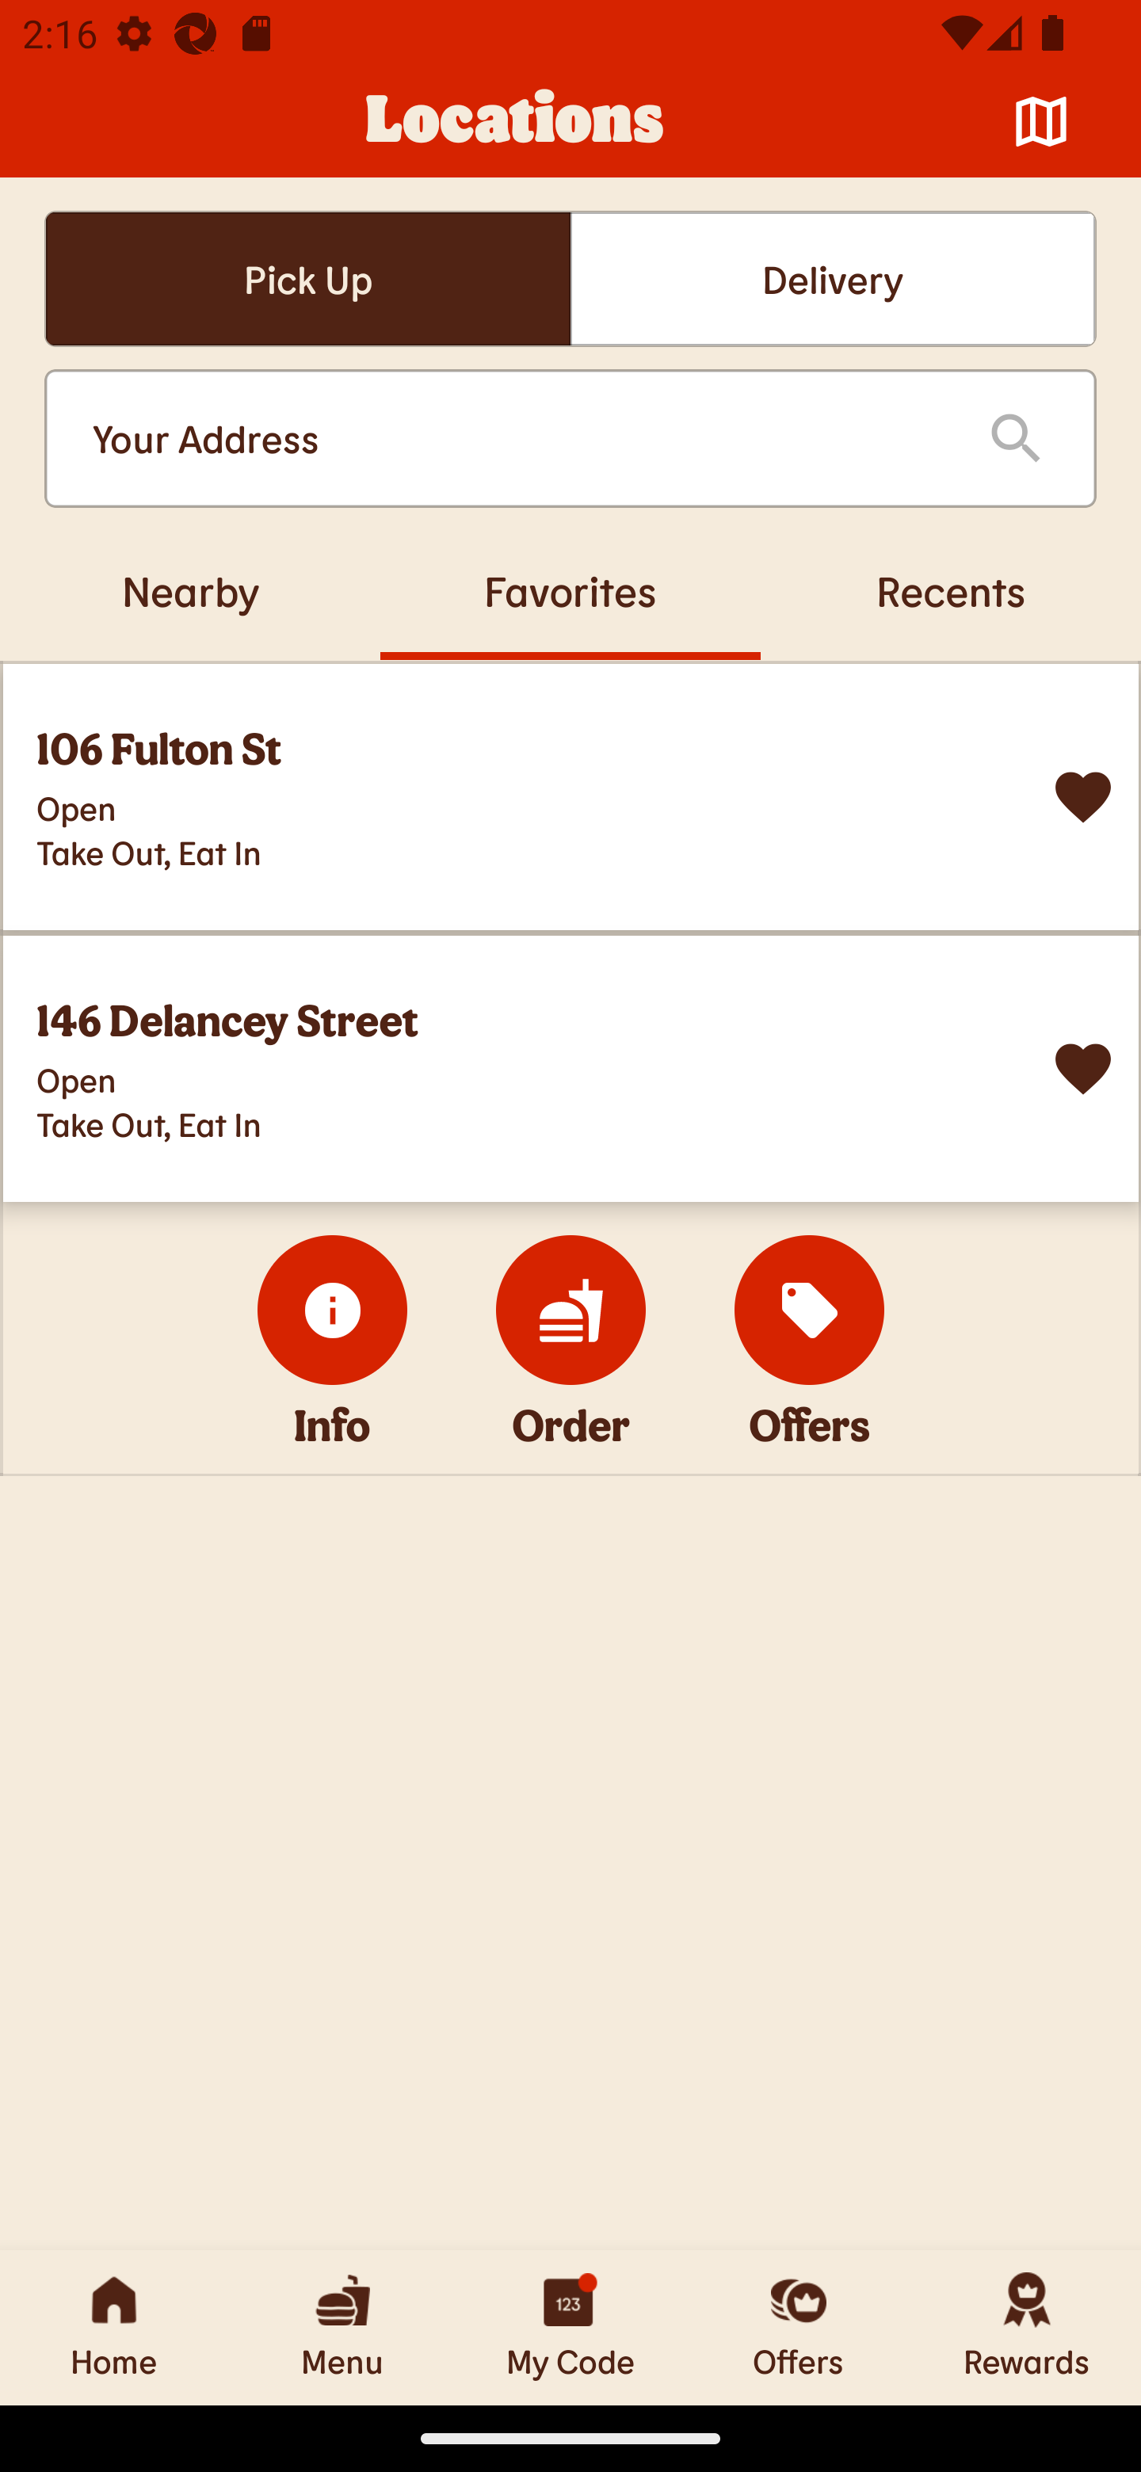 The image size is (1141, 2472). What do you see at coordinates (333, 1310) in the screenshot?
I see `Info ` at bounding box center [333, 1310].